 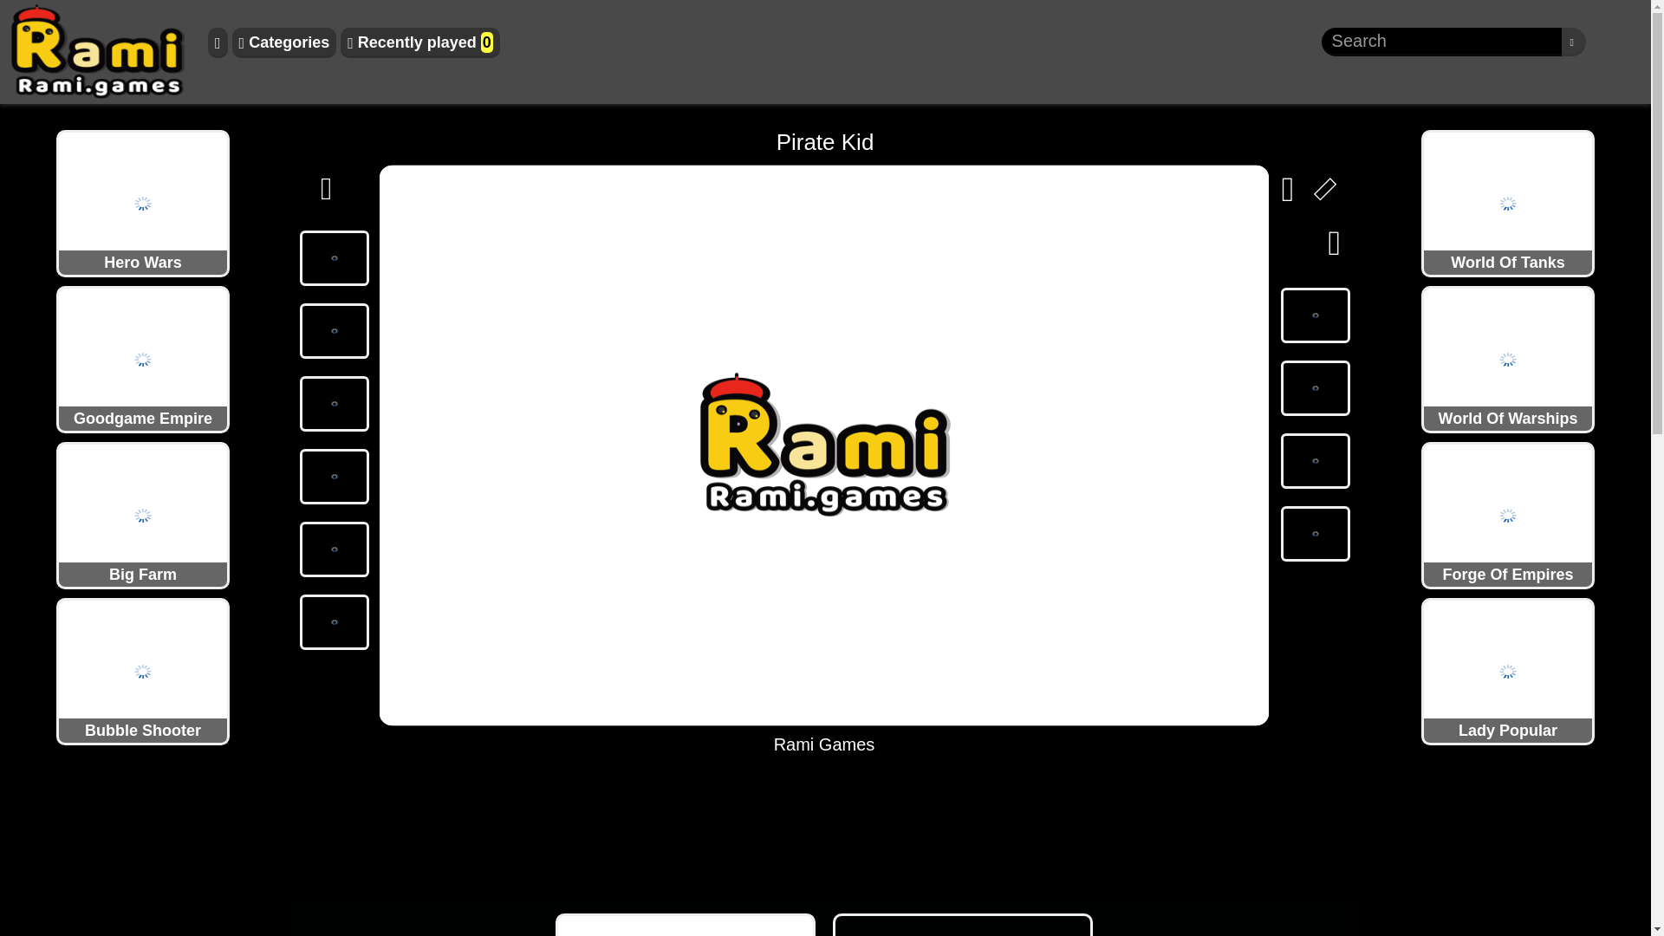 What do you see at coordinates (1508, 515) in the screenshot?
I see `Forge Of Empires` at bounding box center [1508, 515].